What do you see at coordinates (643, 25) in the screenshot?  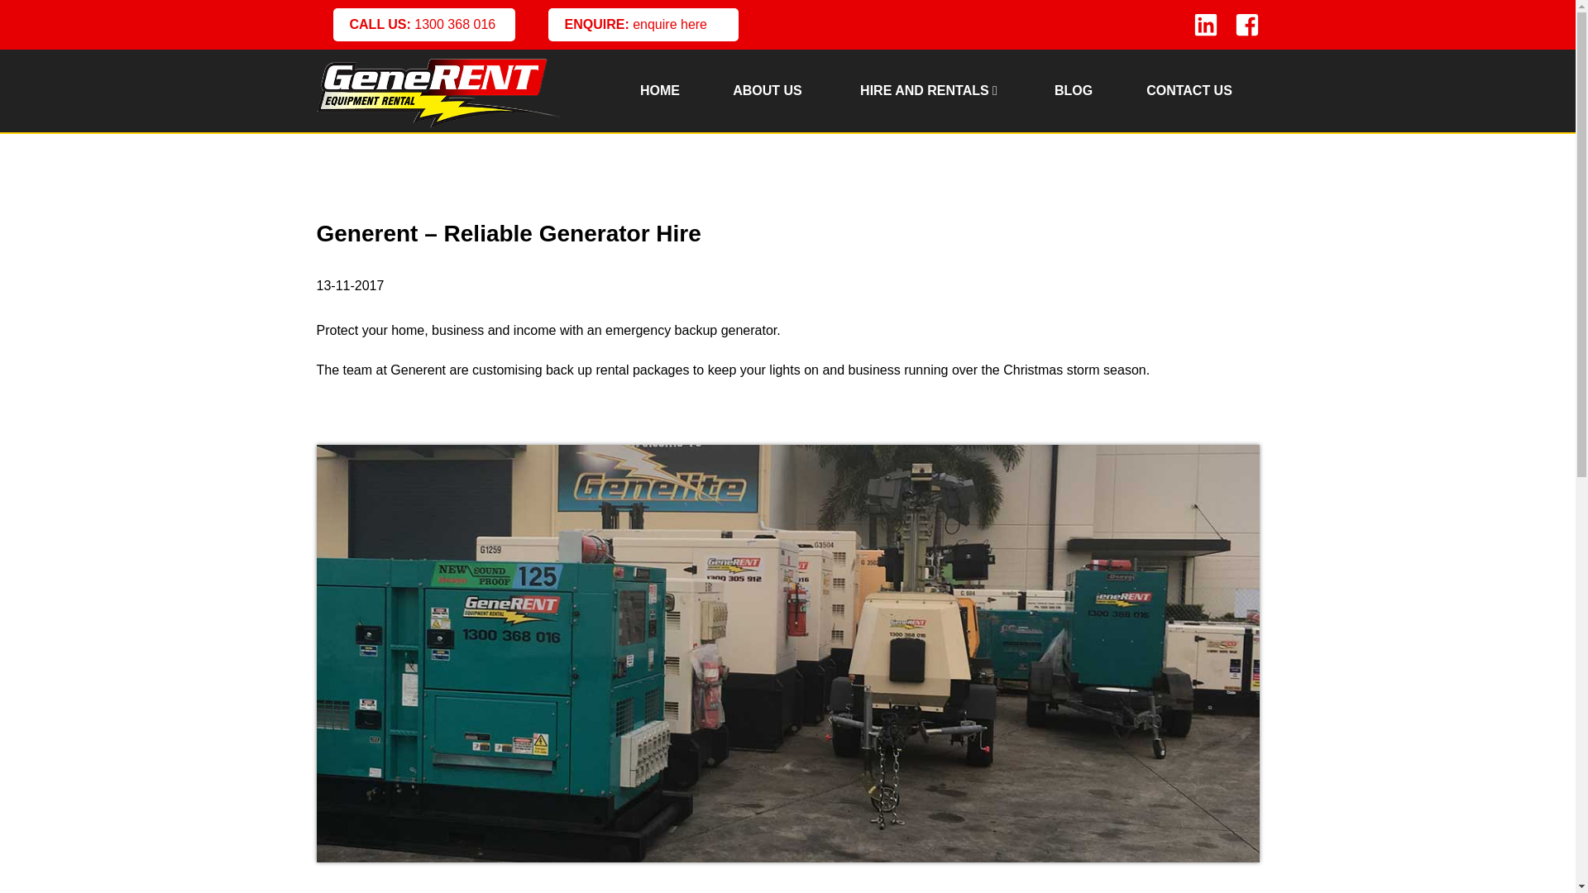 I see `ENQUIRE: enquire here` at bounding box center [643, 25].